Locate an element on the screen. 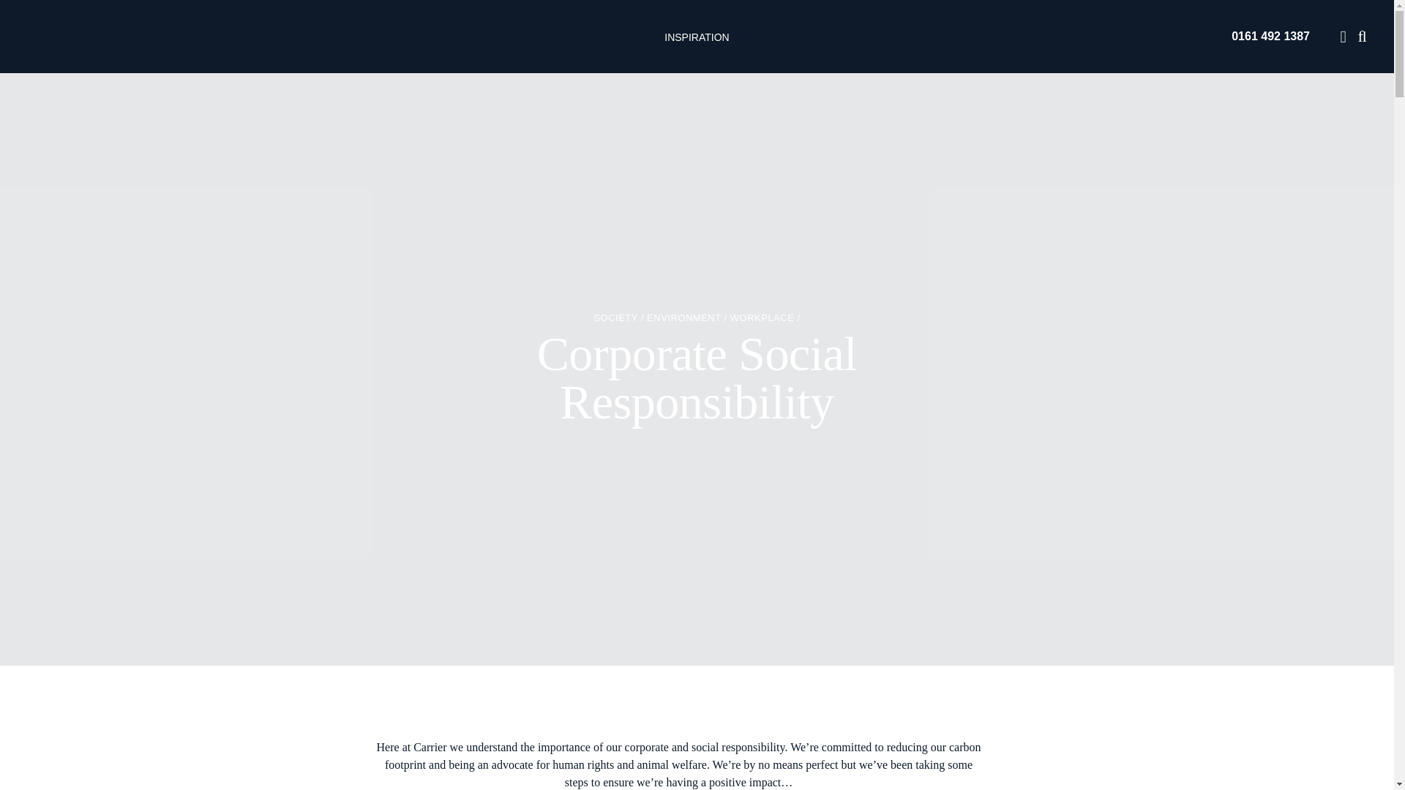  ITINERARIES is located at coordinates (792, 16).